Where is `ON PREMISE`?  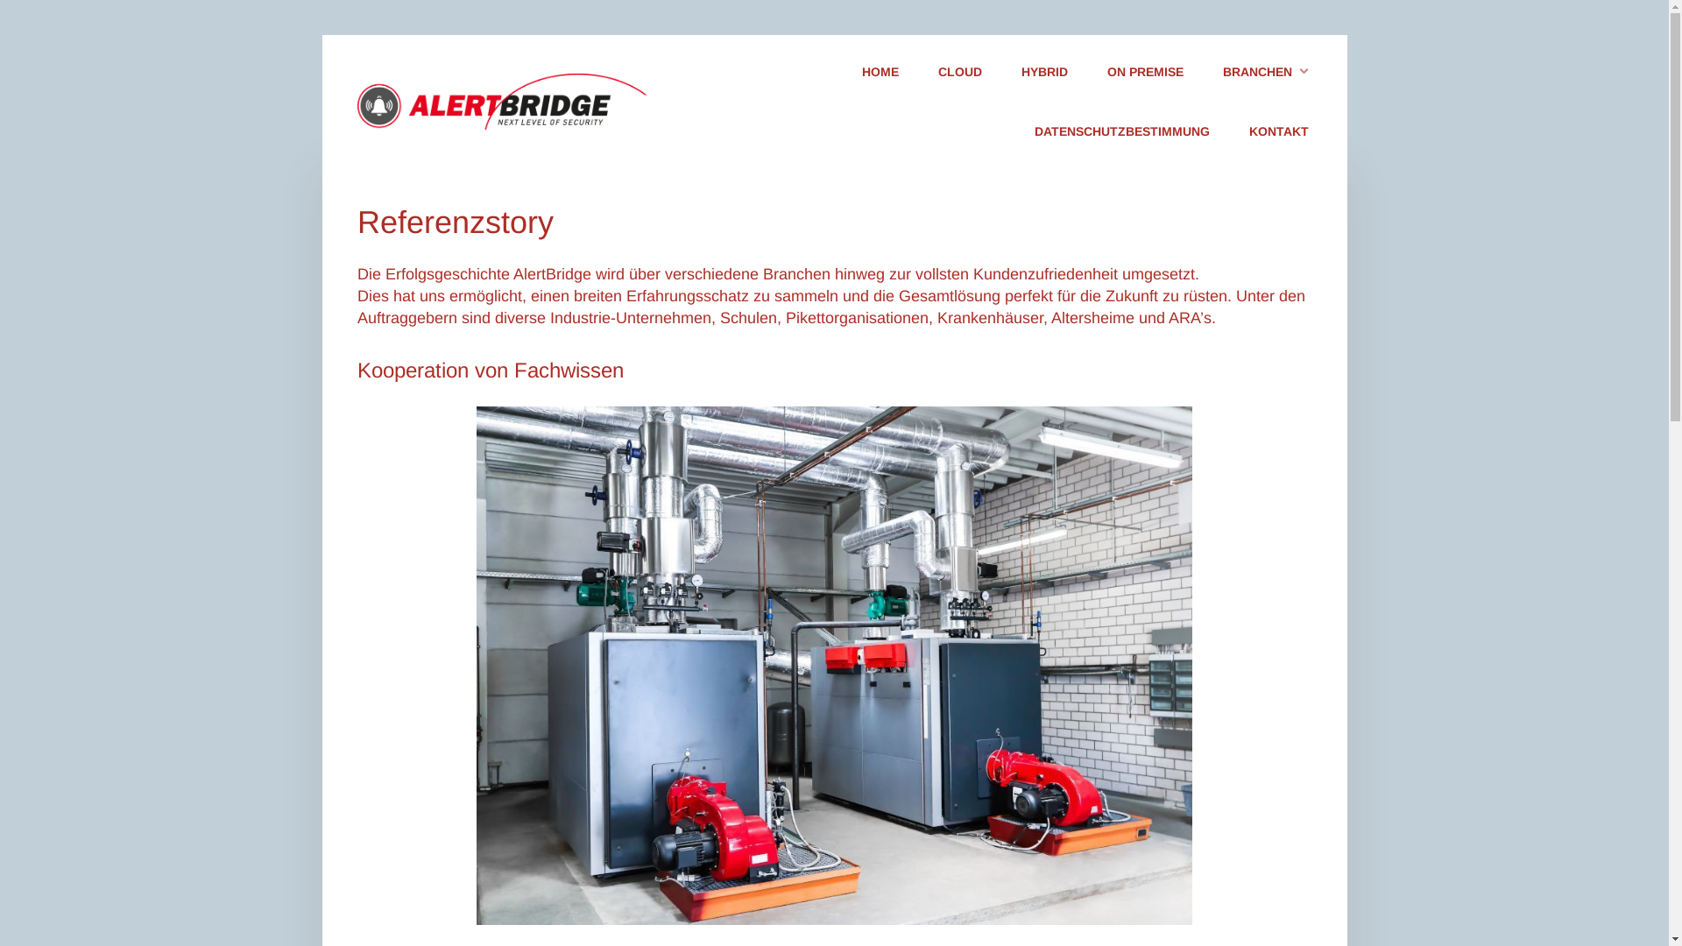 ON PREMISE is located at coordinates (1146, 74).